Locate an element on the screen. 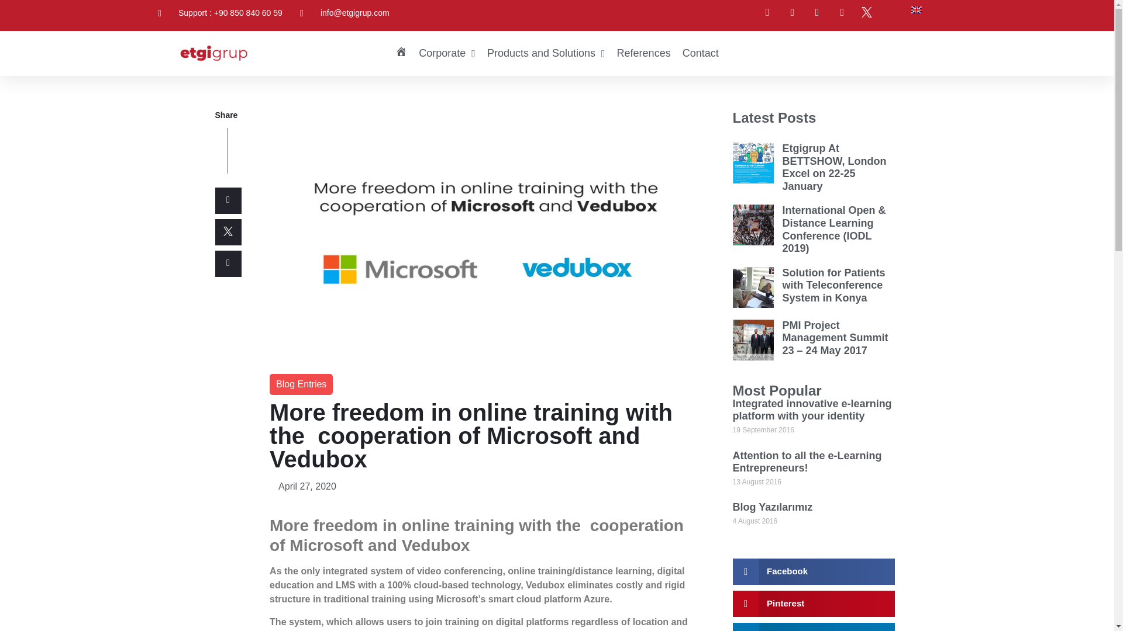 This screenshot has height=631, width=1123. Products and Solutions is located at coordinates (546, 53).